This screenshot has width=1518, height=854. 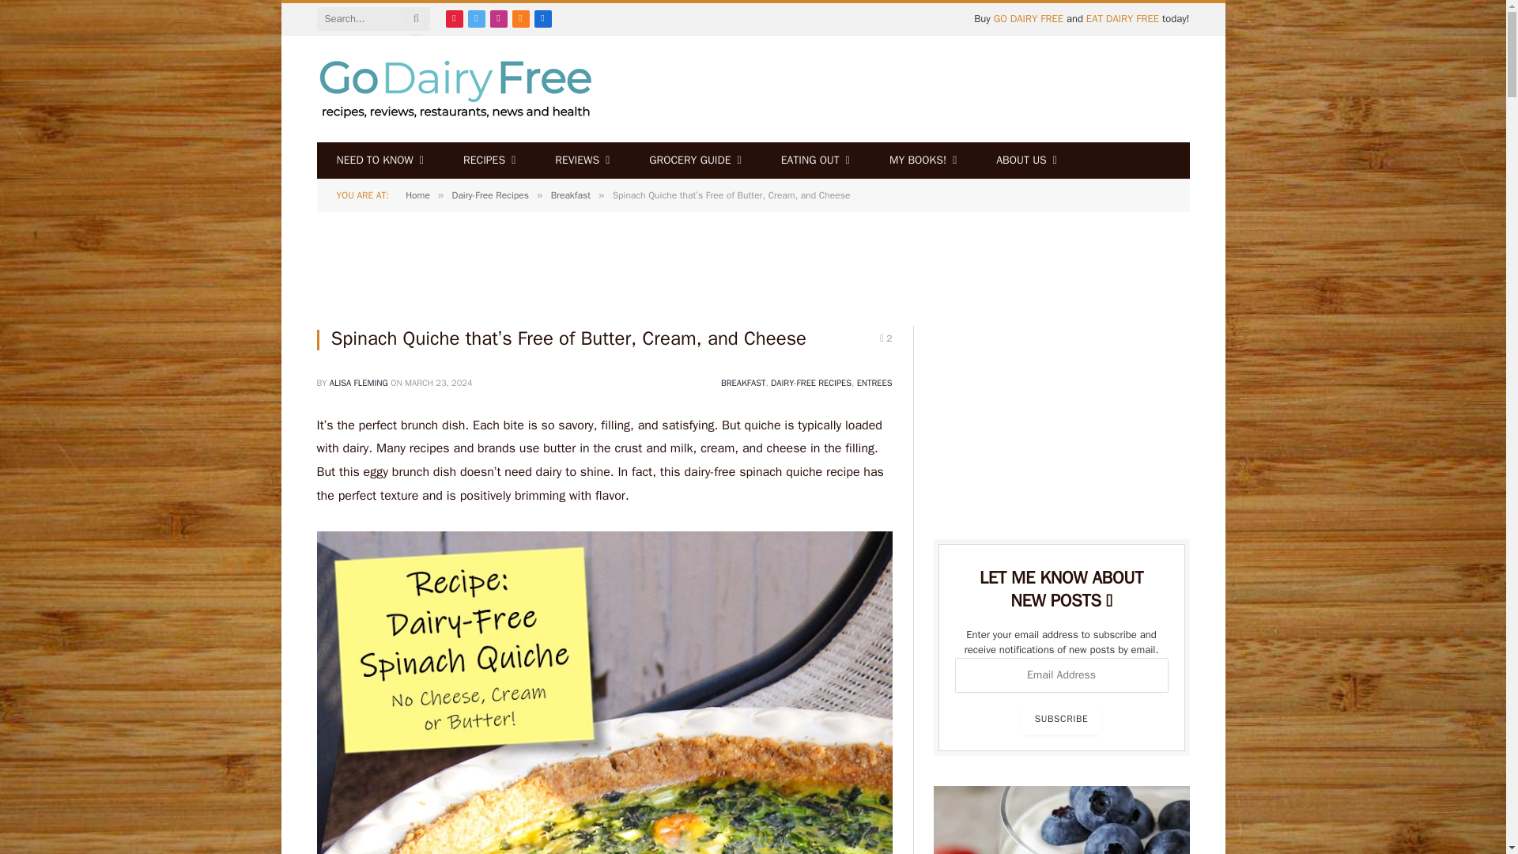 I want to click on RSS, so click(x=521, y=18).